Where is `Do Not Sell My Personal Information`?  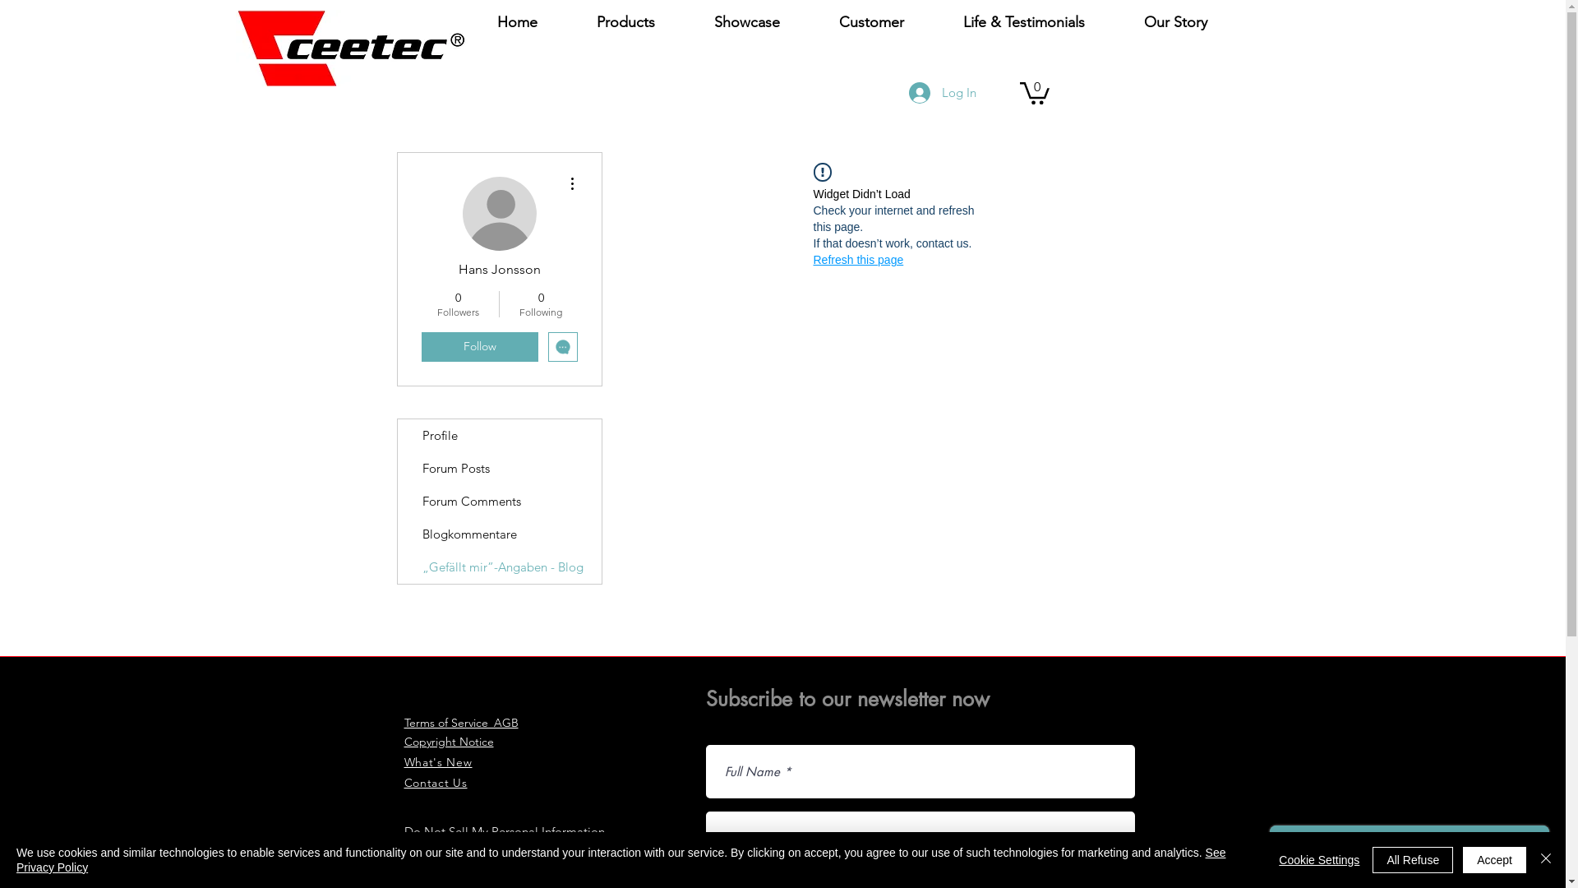
Do Not Sell My Personal Information is located at coordinates (505, 832).